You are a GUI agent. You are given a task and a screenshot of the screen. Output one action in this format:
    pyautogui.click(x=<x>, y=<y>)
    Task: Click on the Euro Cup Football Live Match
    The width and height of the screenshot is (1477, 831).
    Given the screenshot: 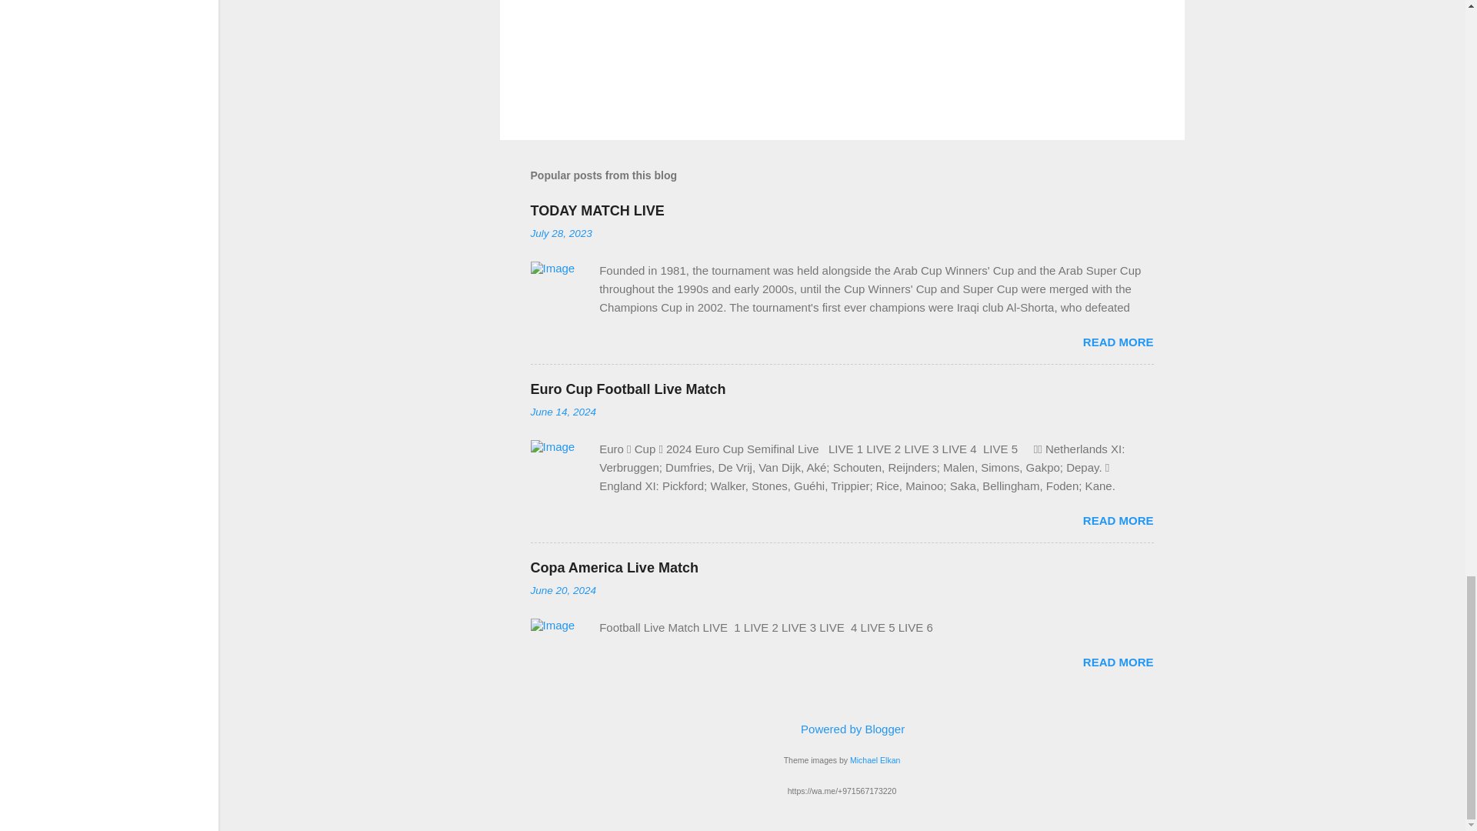 What is the action you would take?
    pyautogui.click(x=628, y=389)
    